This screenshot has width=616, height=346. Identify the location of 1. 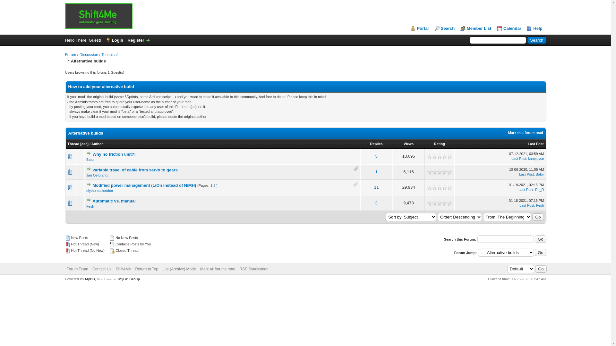
(429, 172).